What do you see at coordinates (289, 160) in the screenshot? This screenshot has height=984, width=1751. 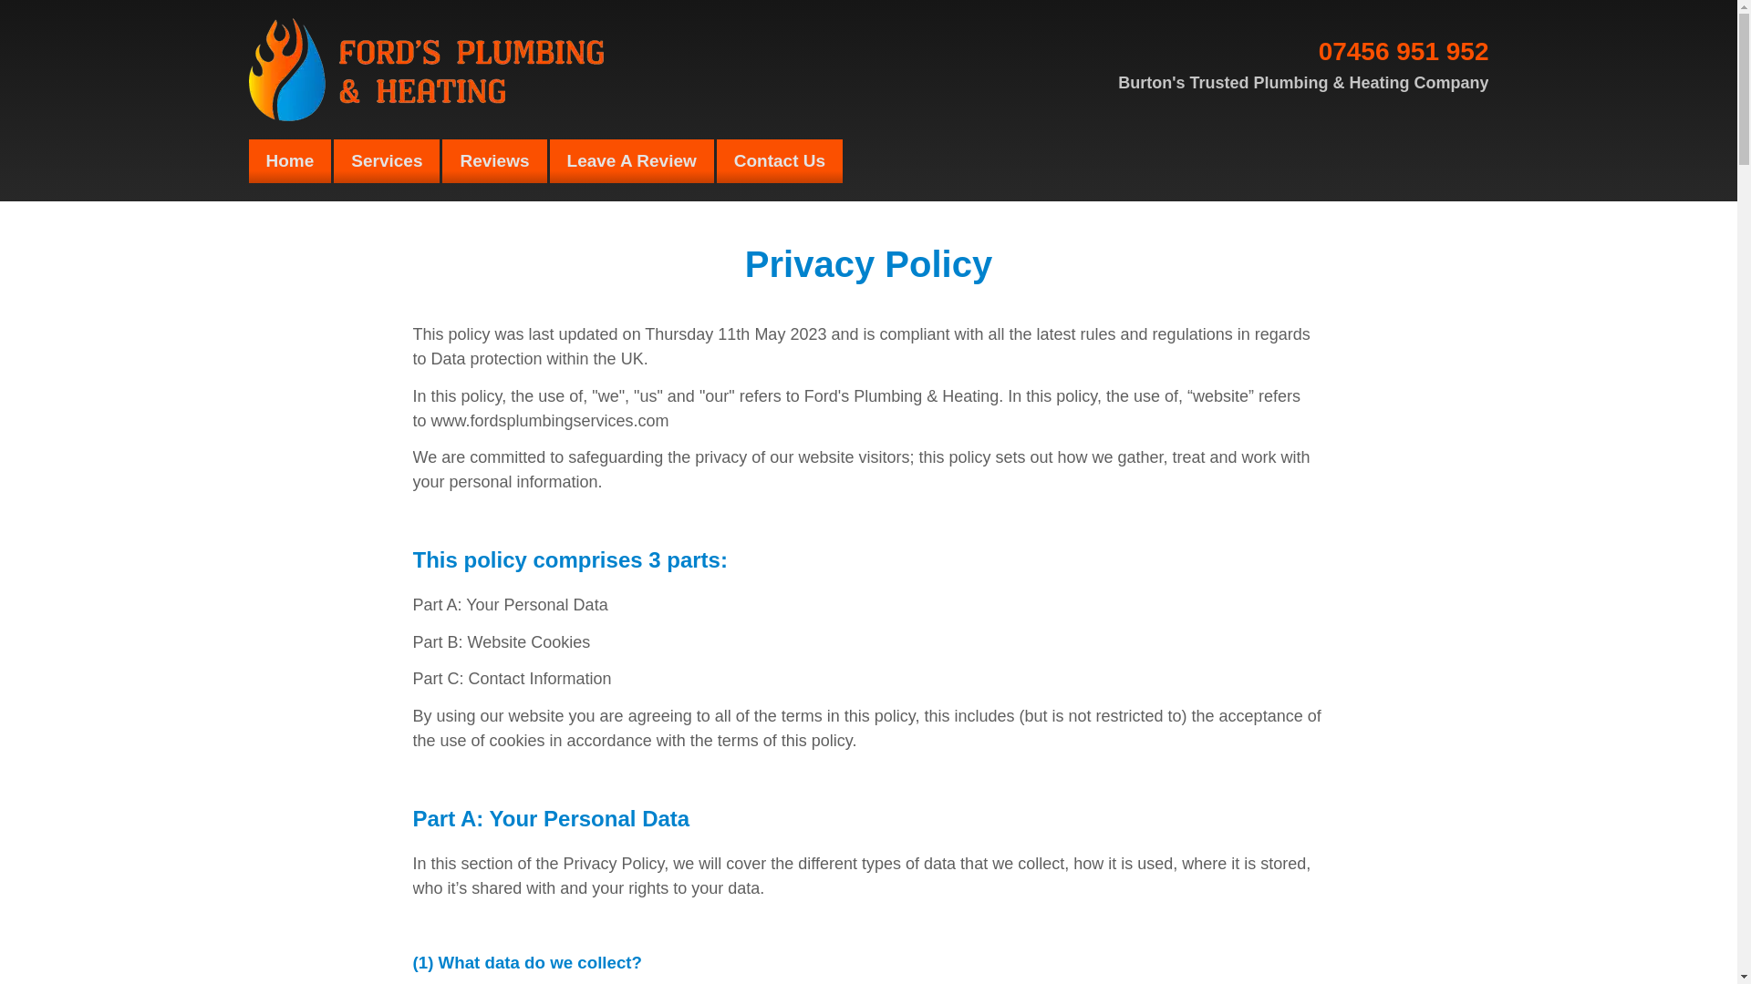 I see `Home` at bounding box center [289, 160].